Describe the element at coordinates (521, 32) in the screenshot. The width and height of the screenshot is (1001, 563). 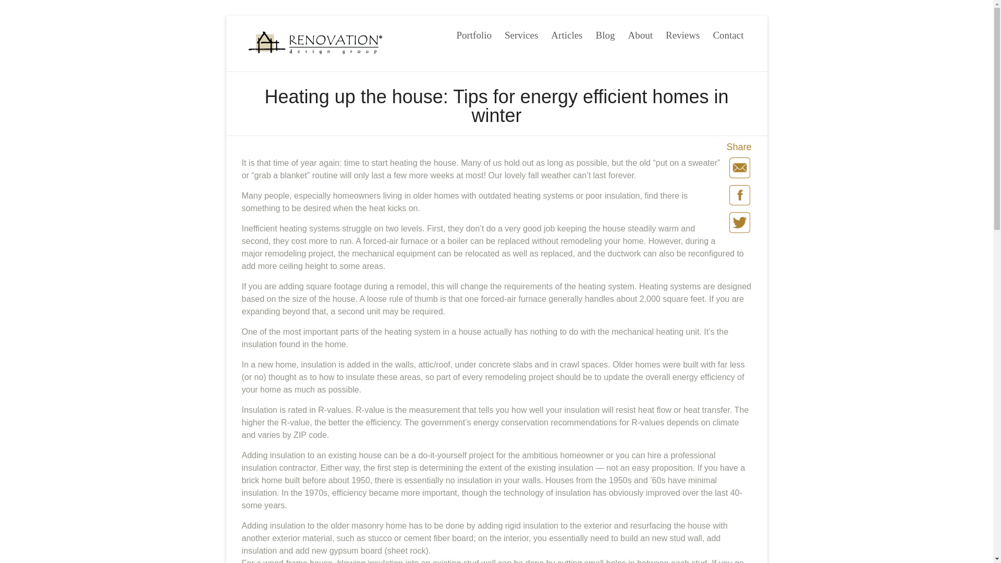
I see `Services` at that location.